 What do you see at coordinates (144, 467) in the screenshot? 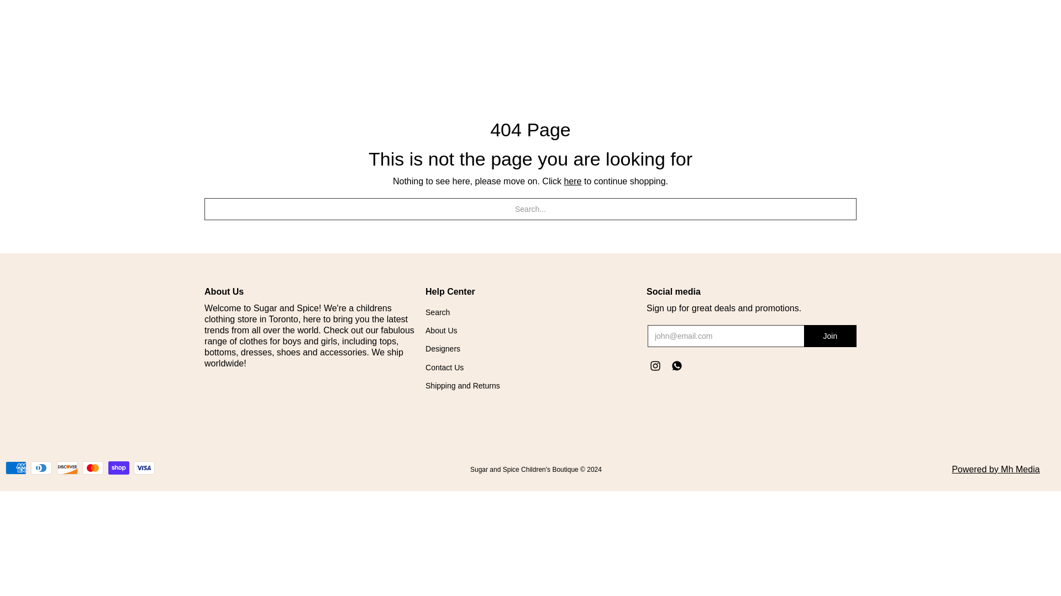
I see `Visa` at bounding box center [144, 467].